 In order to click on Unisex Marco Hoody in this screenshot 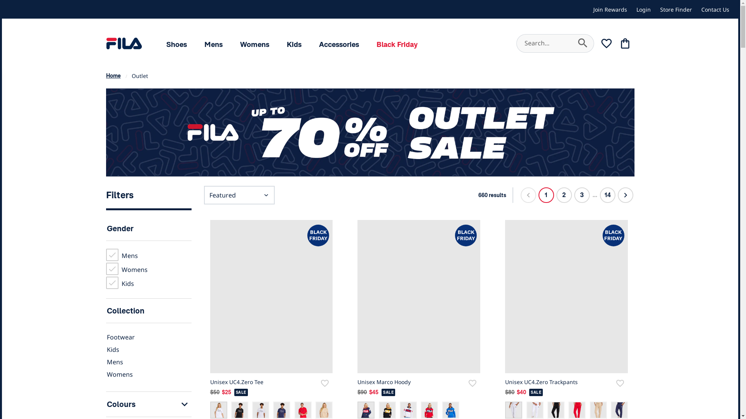, I will do `click(384, 382)`.